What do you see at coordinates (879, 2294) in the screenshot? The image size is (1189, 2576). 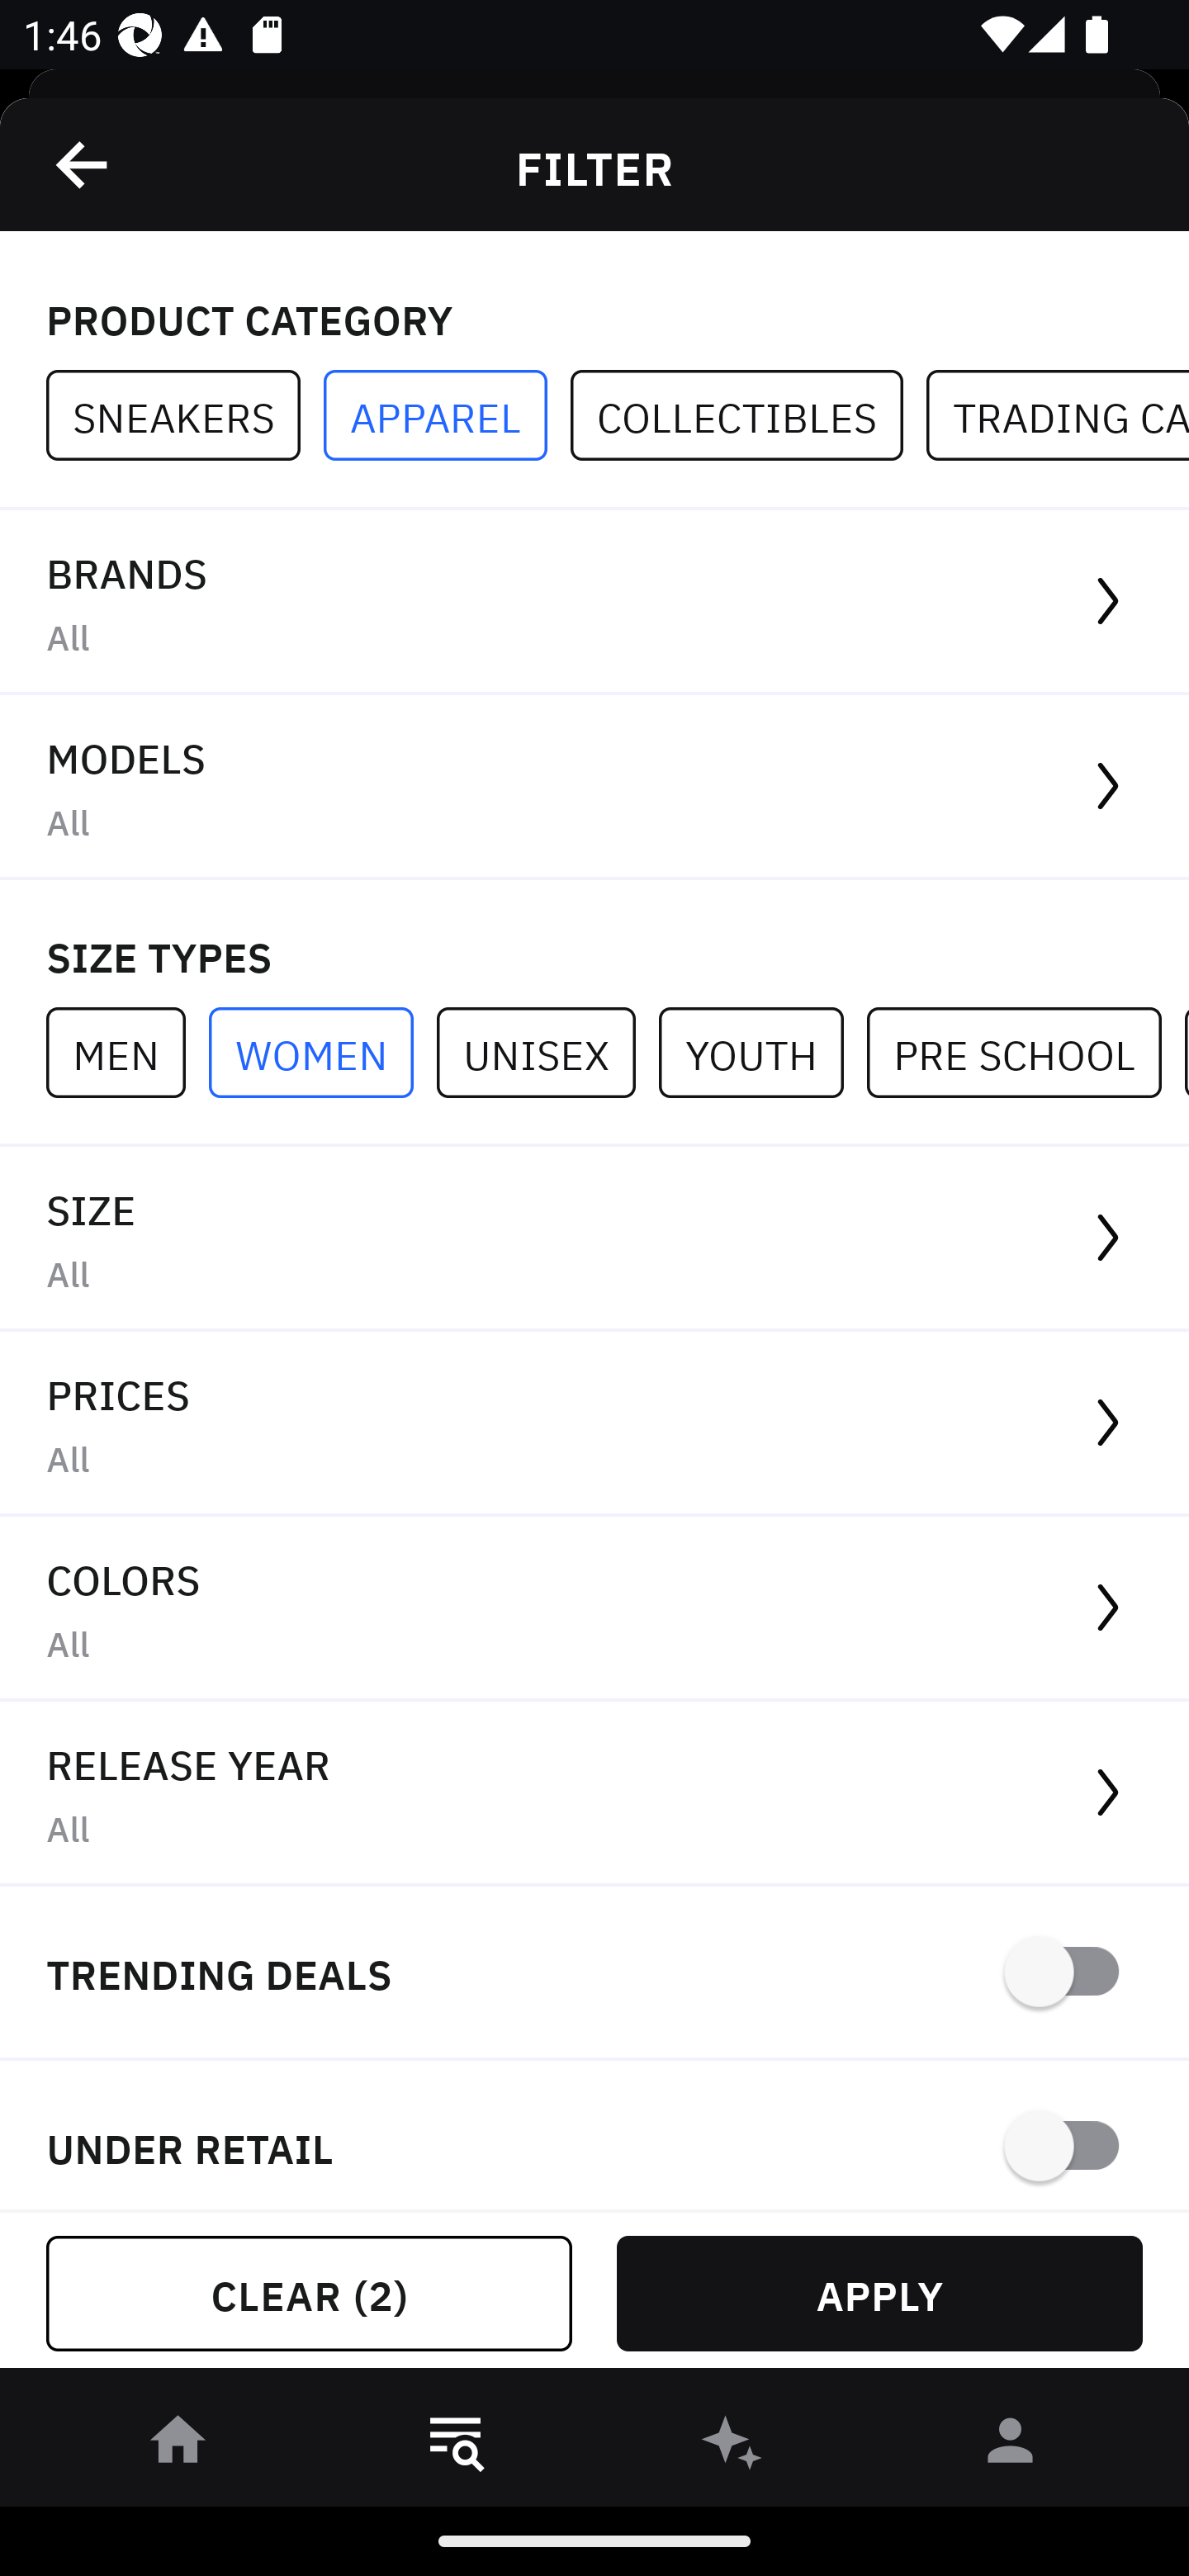 I see `APPLY` at bounding box center [879, 2294].